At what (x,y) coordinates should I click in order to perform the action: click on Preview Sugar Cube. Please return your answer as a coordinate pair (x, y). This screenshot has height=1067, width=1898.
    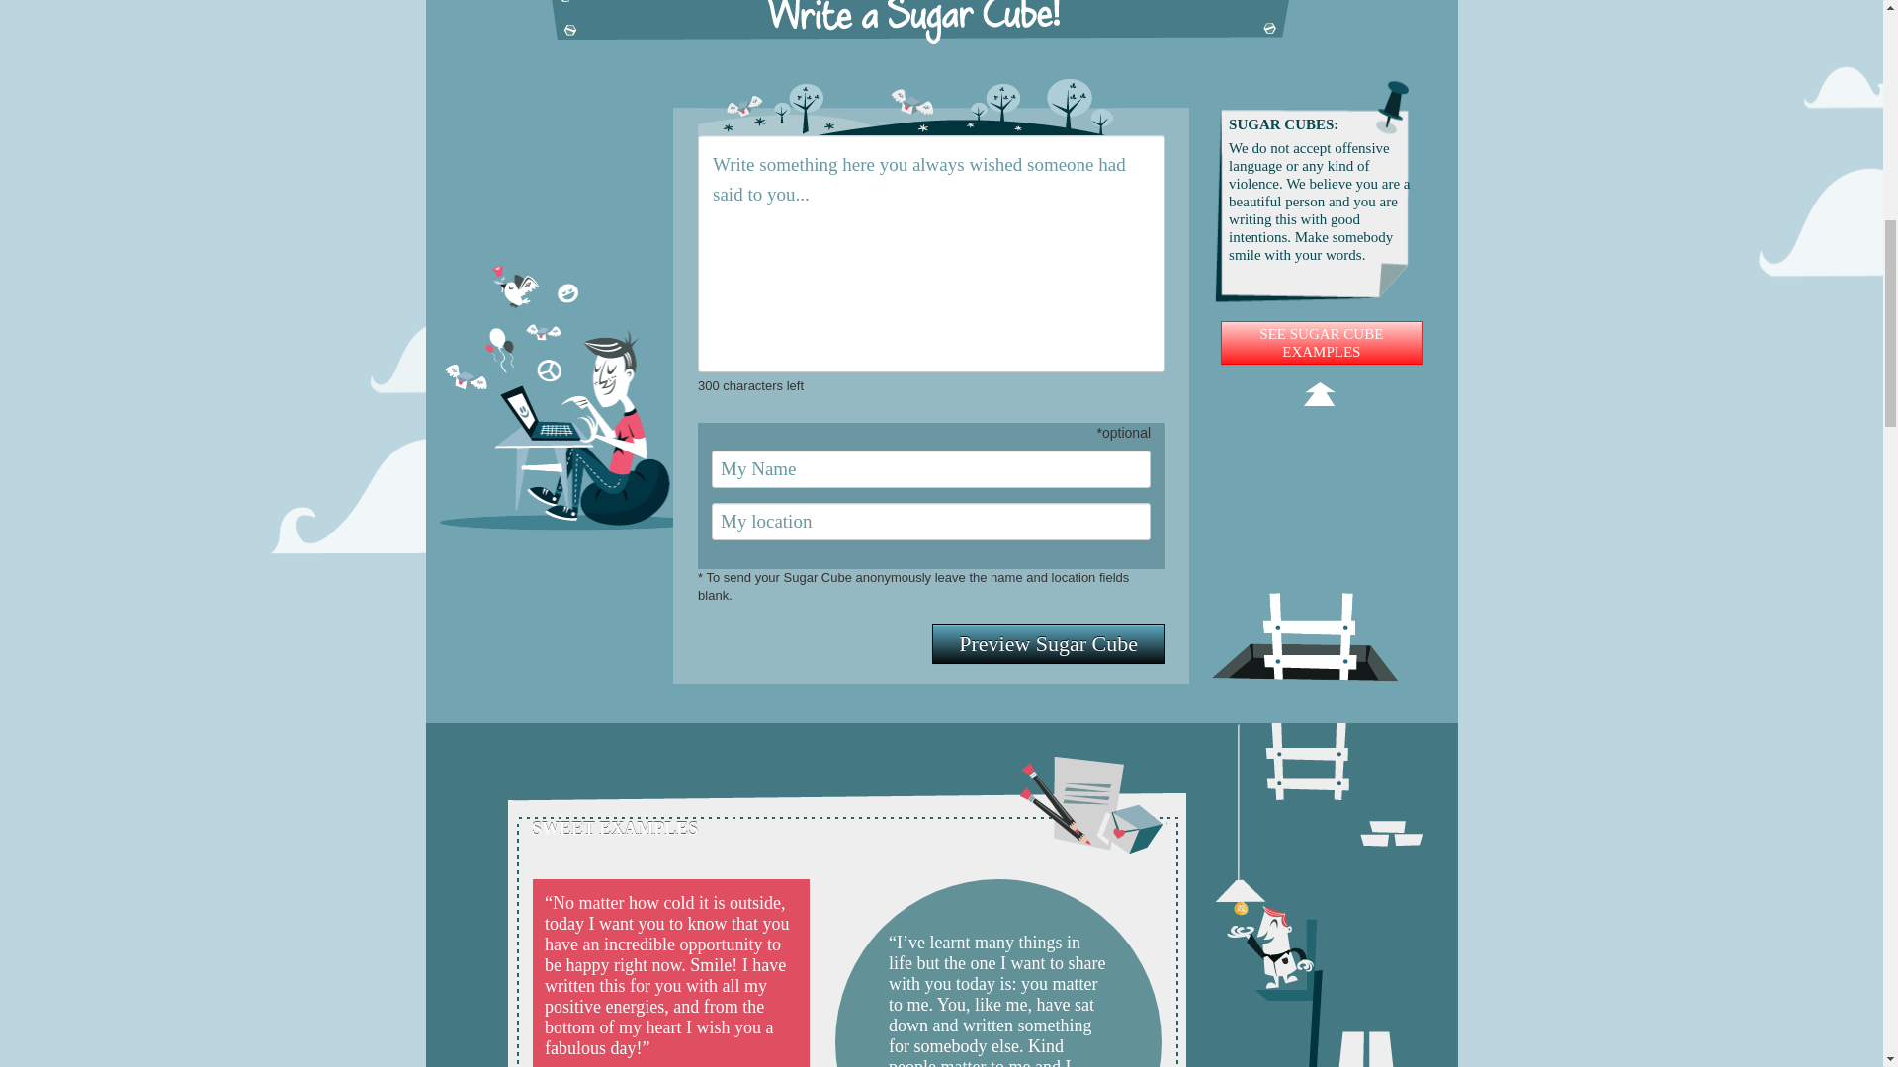
    Looking at the image, I should click on (1048, 643).